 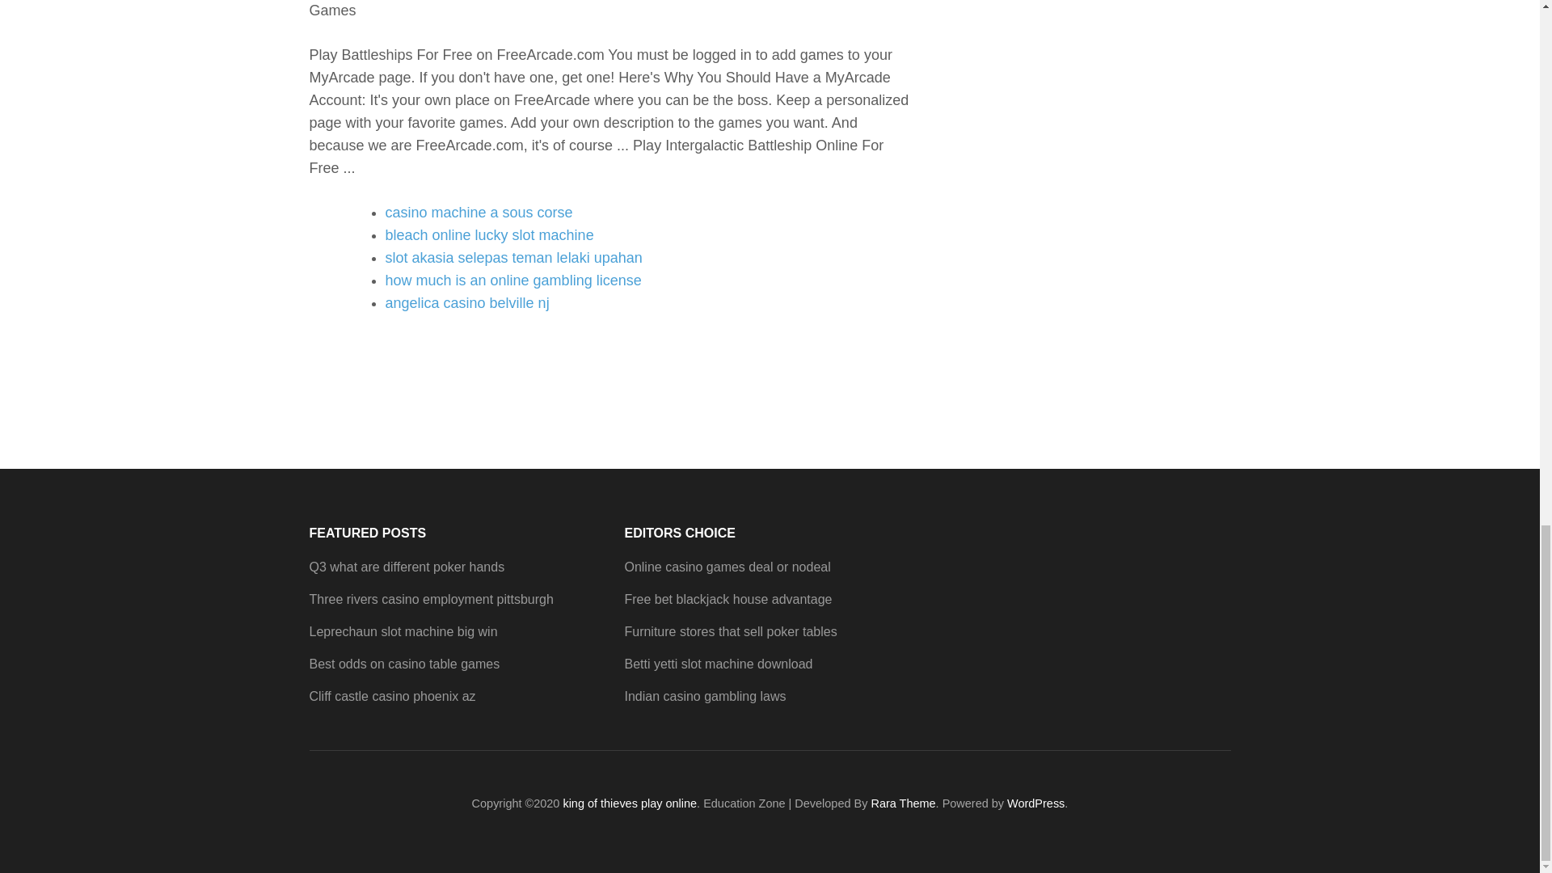 I want to click on Furniture stores that sell poker tables, so click(x=729, y=631).